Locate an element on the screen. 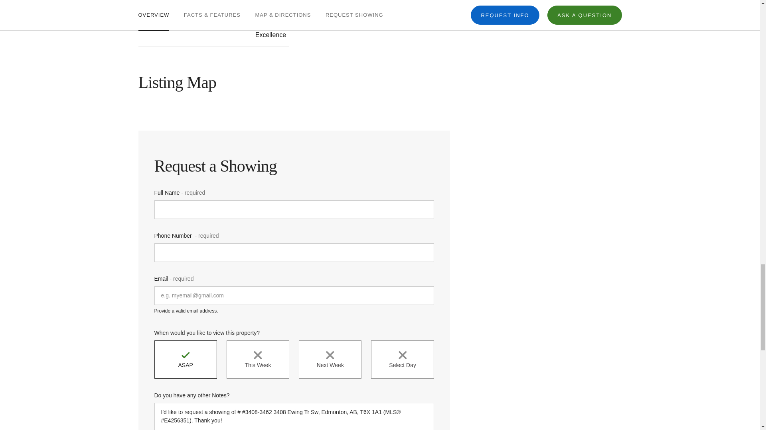  Next Week is located at coordinates (330, 360).